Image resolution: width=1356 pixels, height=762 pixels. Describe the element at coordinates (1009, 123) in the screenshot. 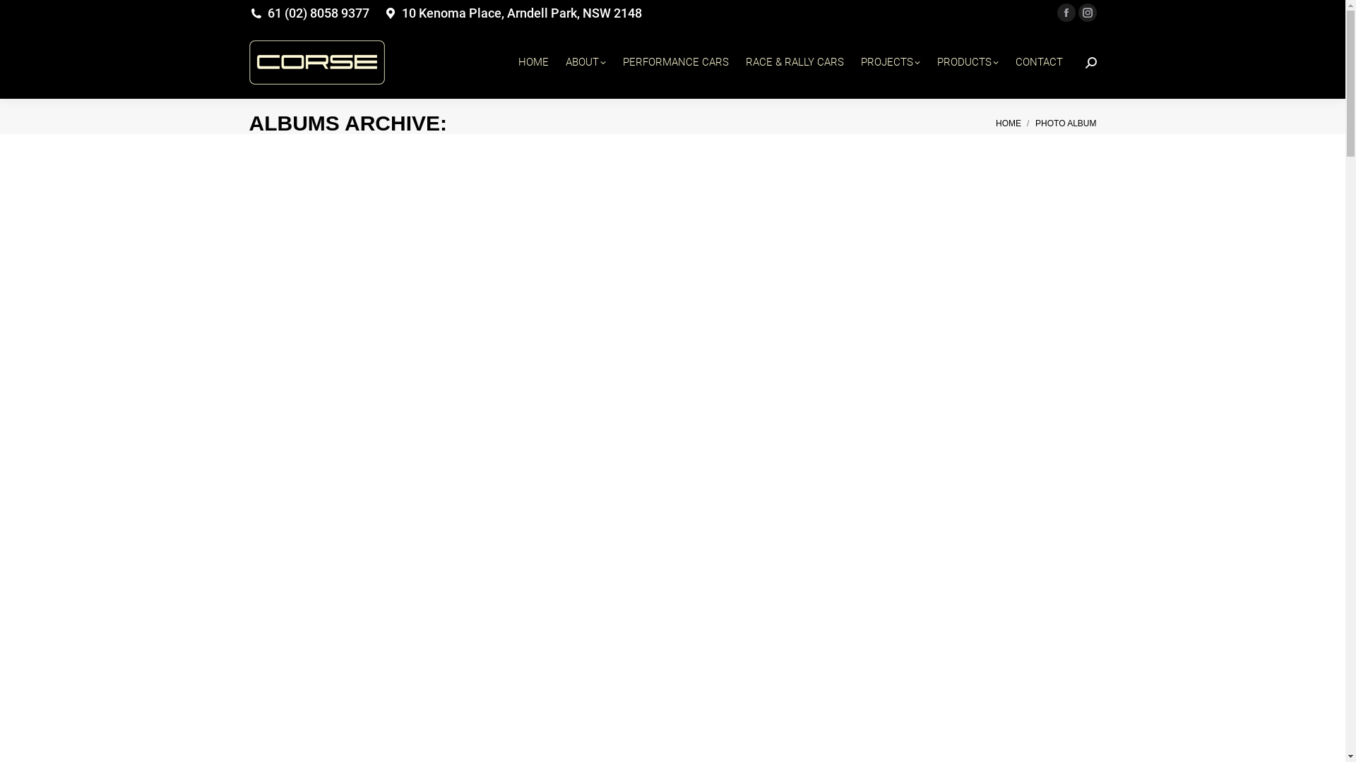

I see `HOME` at that location.